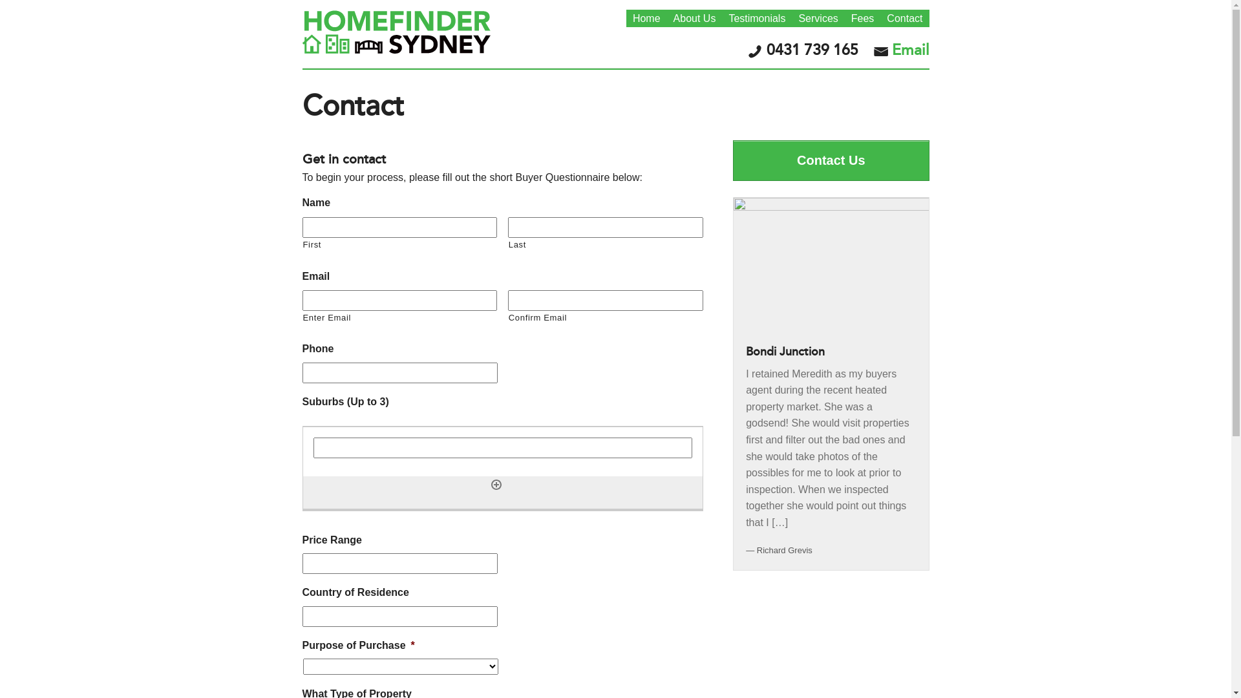  What do you see at coordinates (911, 50) in the screenshot?
I see `Email` at bounding box center [911, 50].